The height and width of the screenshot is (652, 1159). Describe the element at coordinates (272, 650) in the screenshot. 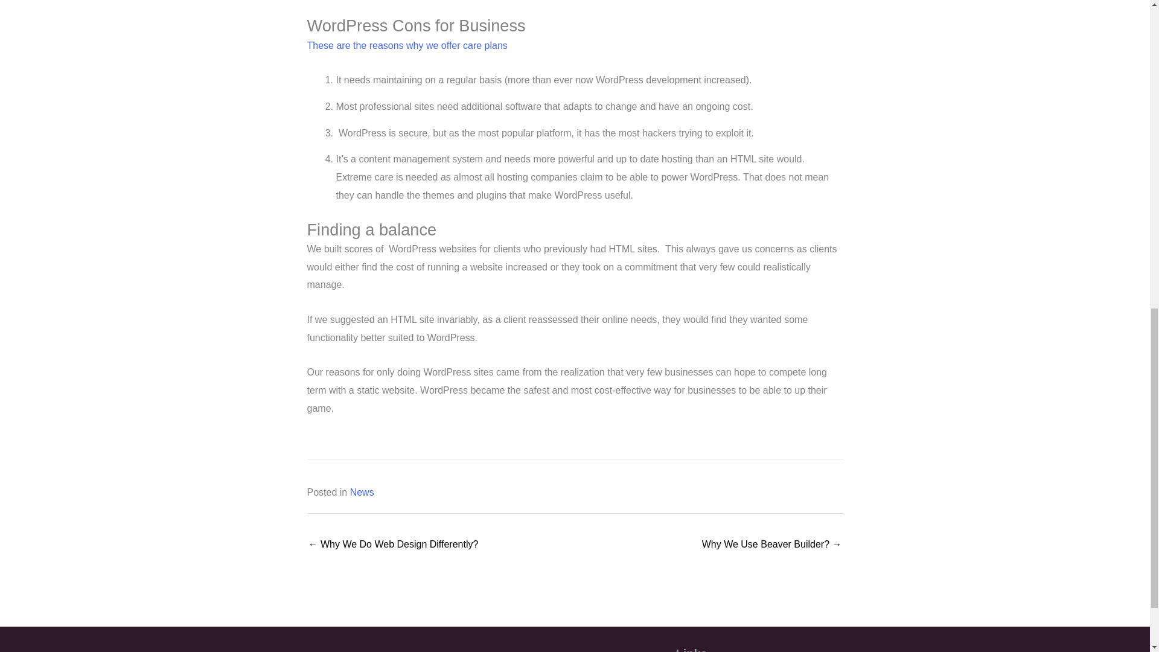

I see `simple logo4` at that location.